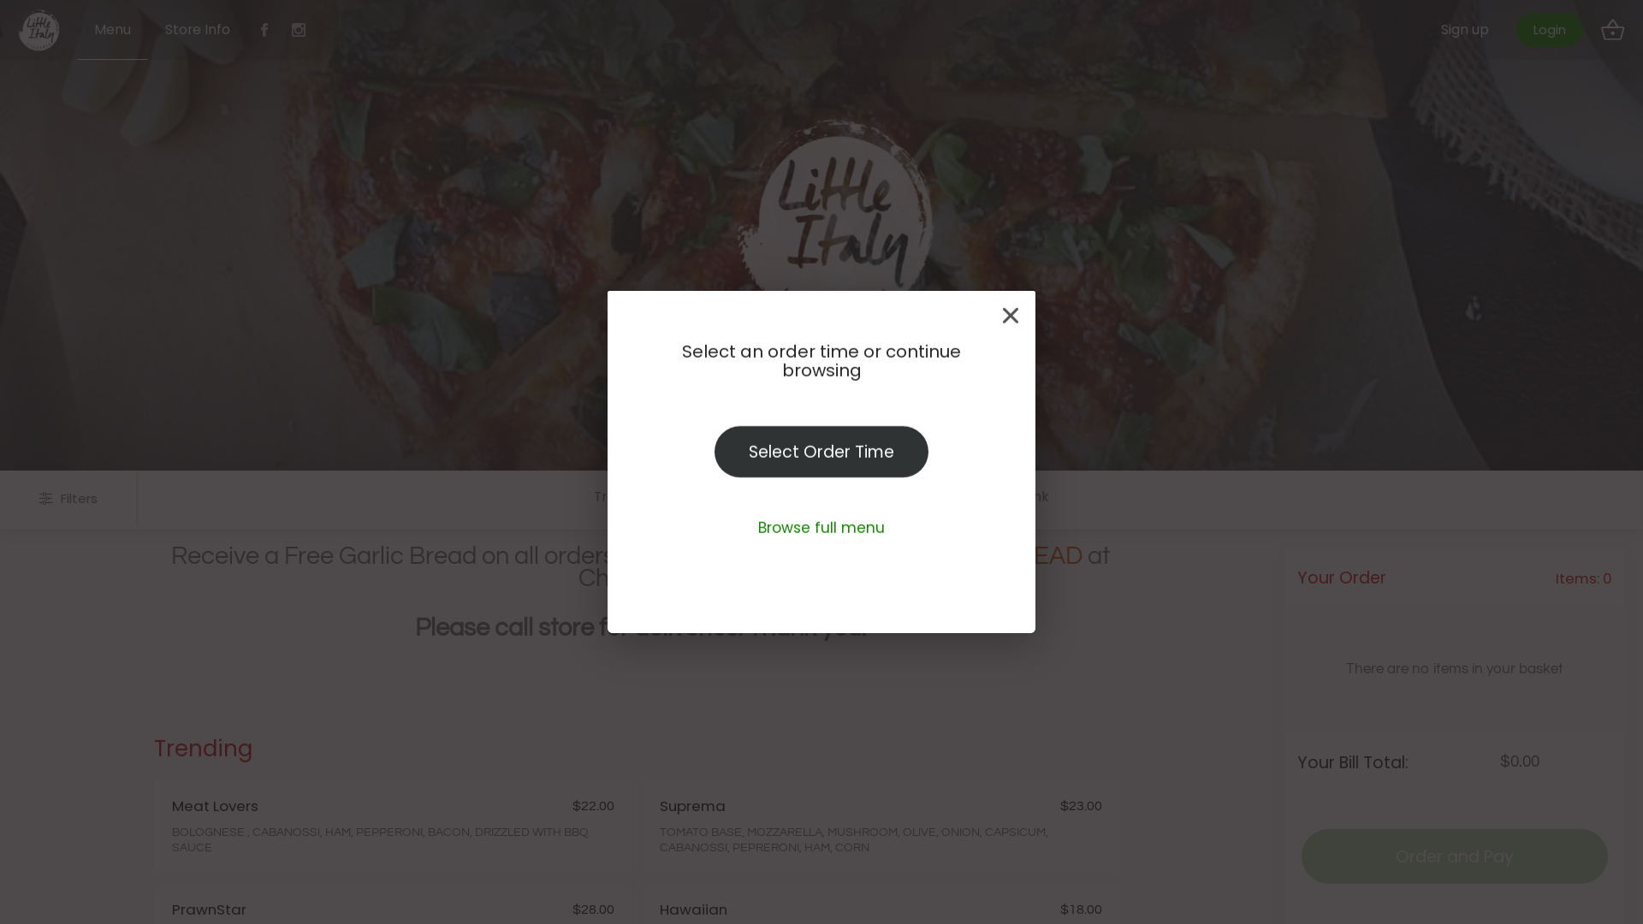 The width and height of the screenshot is (1643, 924). I want to click on Filters, so click(68, 498).